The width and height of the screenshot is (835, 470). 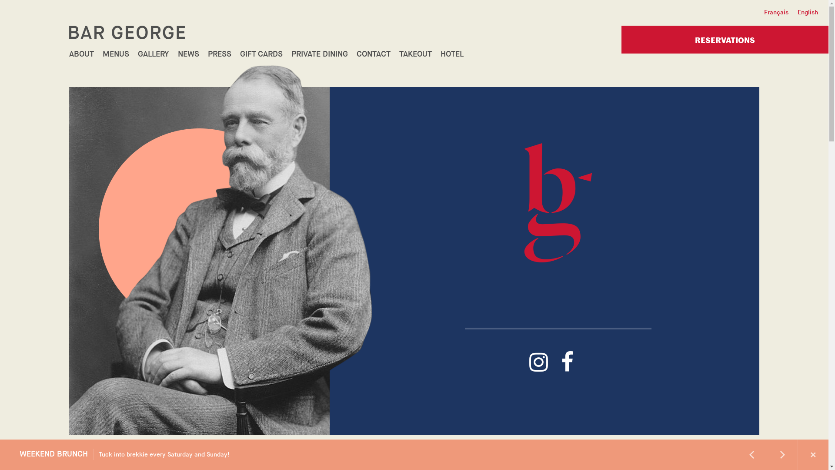 What do you see at coordinates (154, 54) in the screenshot?
I see `GALLERY` at bounding box center [154, 54].